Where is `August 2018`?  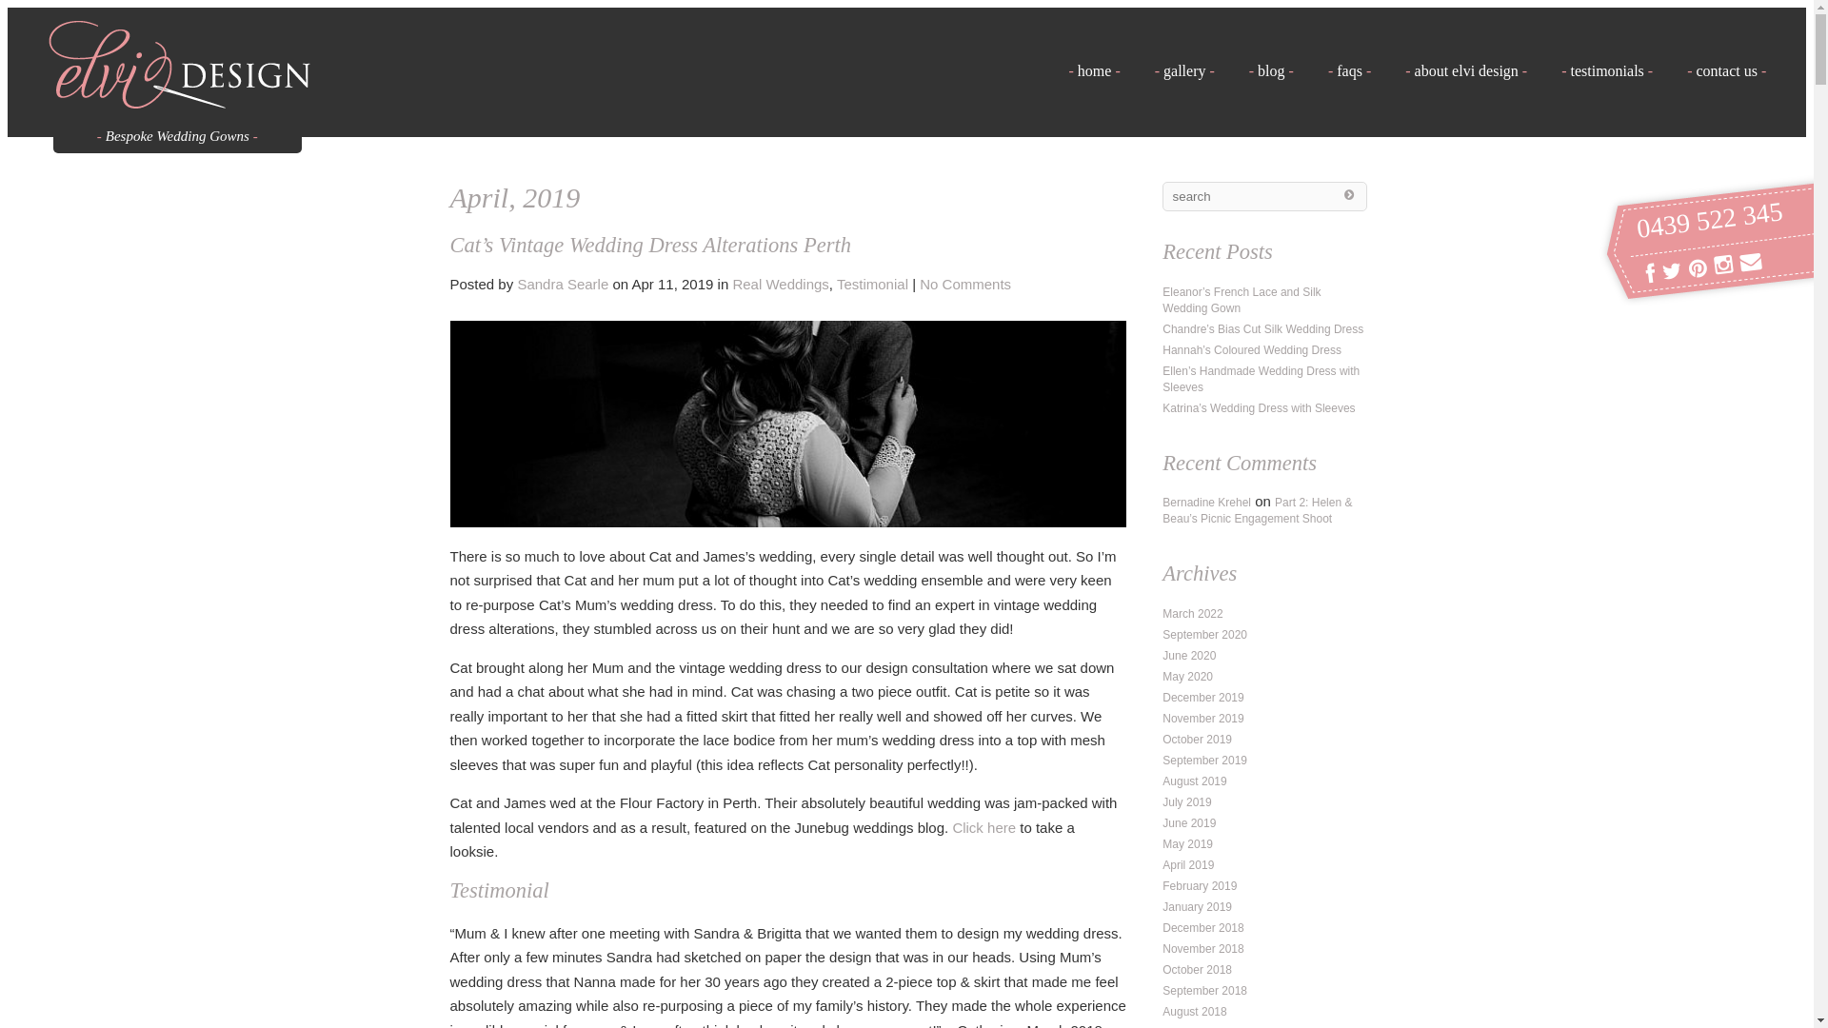 August 2018 is located at coordinates (1194, 1012).